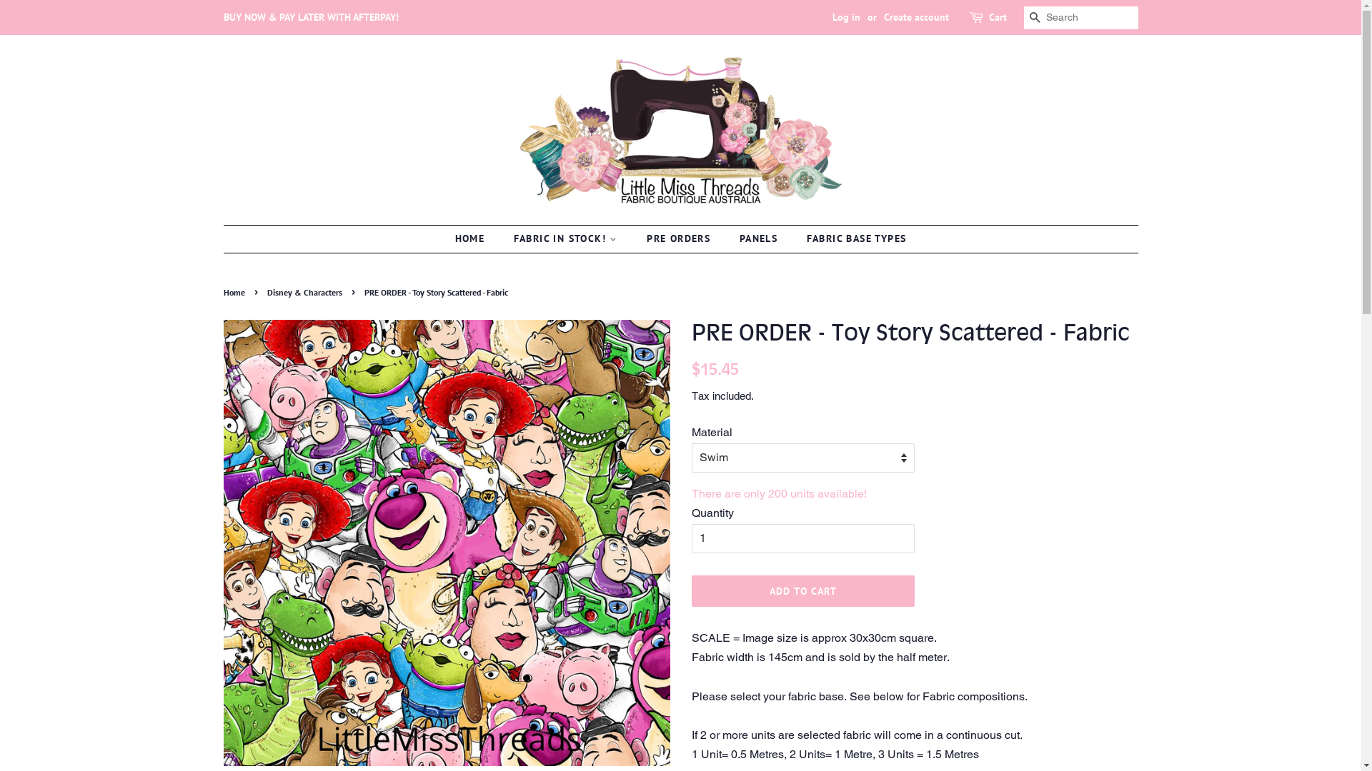 The height and width of the screenshot is (771, 1372). What do you see at coordinates (567, 239) in the screenshot?
I see `FABRIC IN STOCK!` at bounding box center [567, 239].